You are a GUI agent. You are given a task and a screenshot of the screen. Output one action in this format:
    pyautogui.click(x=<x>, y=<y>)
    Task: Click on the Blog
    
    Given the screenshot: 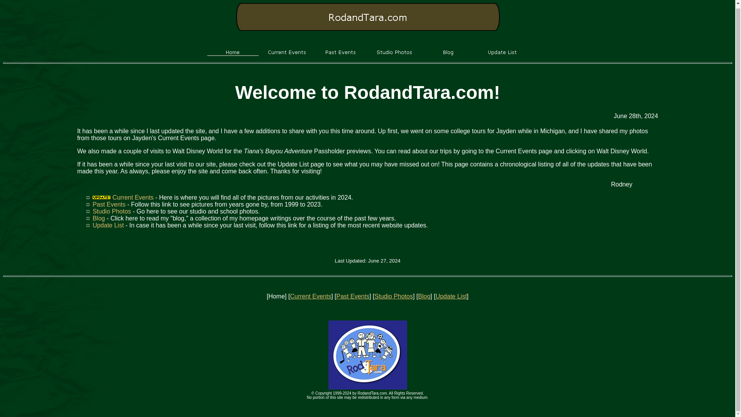 What is the action you would take?
    pyautogui.click(x=99, y=218)
    